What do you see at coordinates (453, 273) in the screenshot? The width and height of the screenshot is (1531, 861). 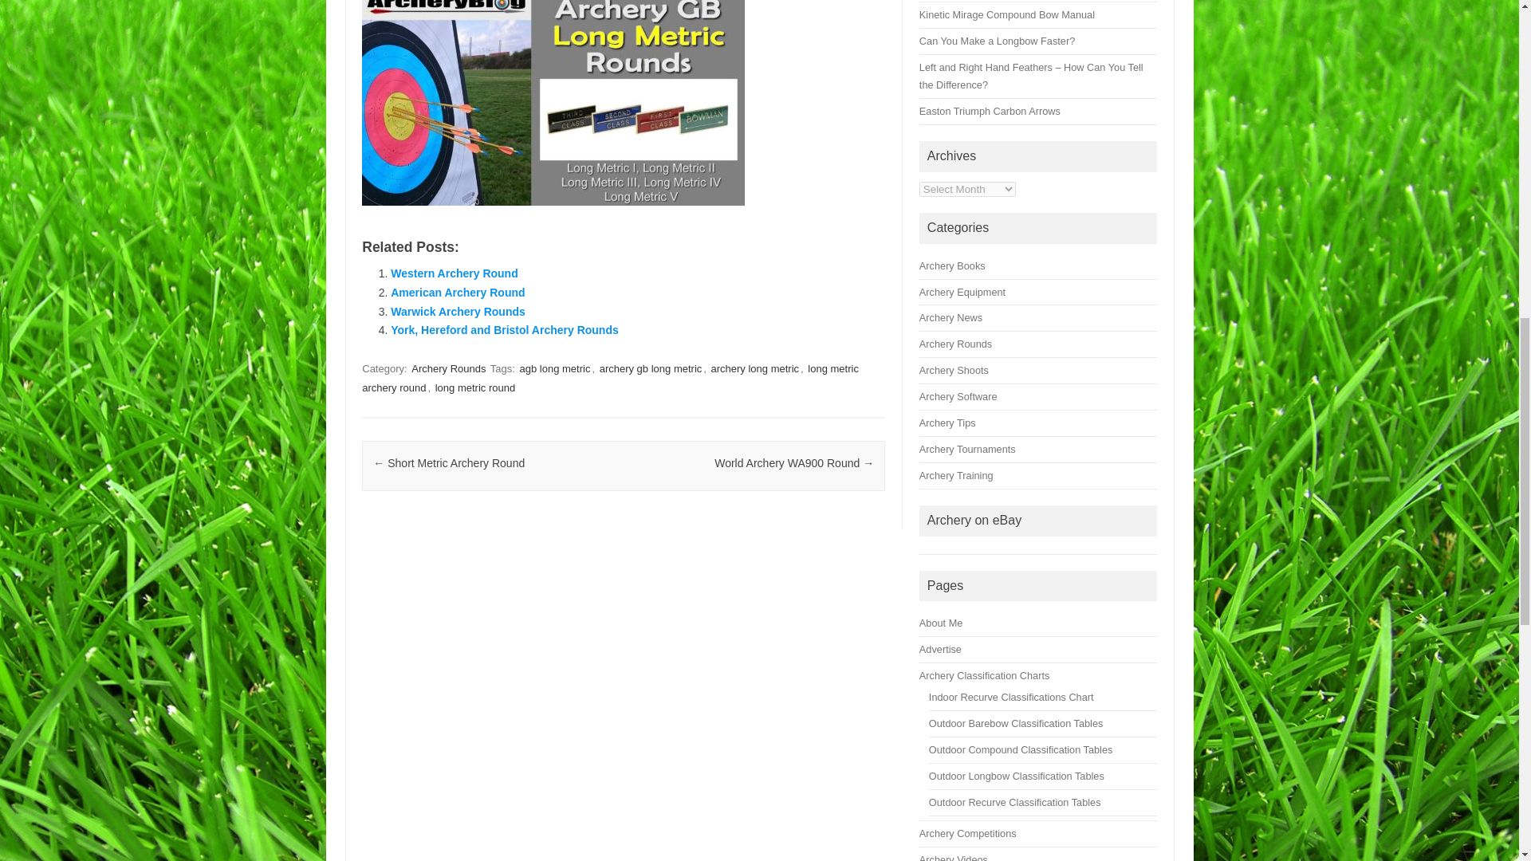 I see `Western Archery Round` at bounding box center [453, 273].